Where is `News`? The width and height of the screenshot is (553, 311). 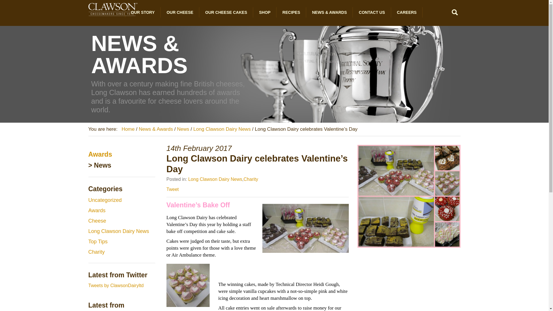
News is located at coordinates (183, 129).